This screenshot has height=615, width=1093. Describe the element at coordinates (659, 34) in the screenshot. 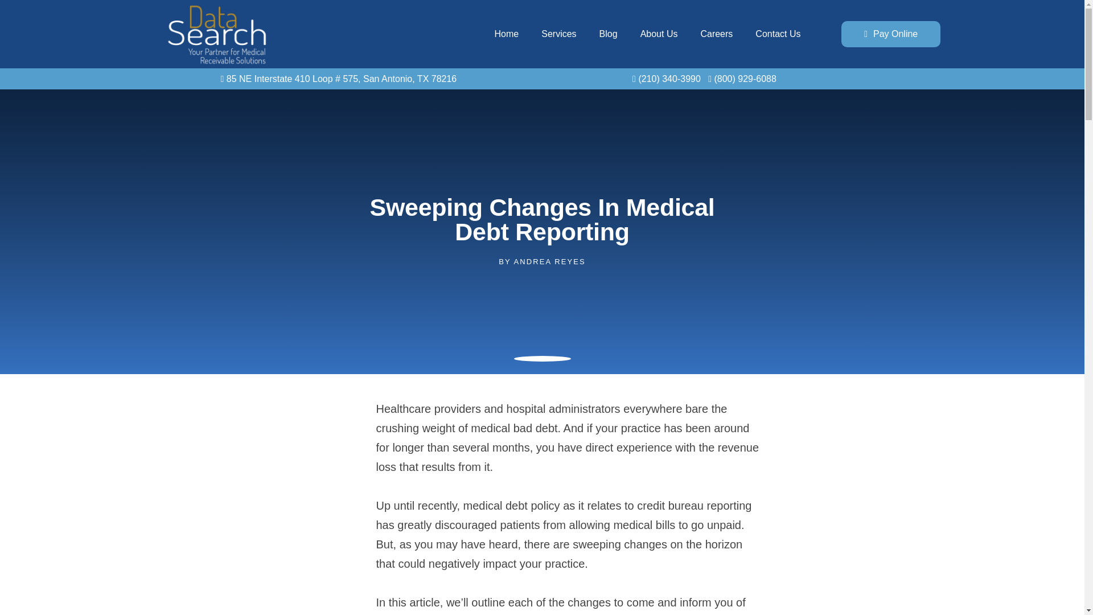

I see `About Us` at that location.